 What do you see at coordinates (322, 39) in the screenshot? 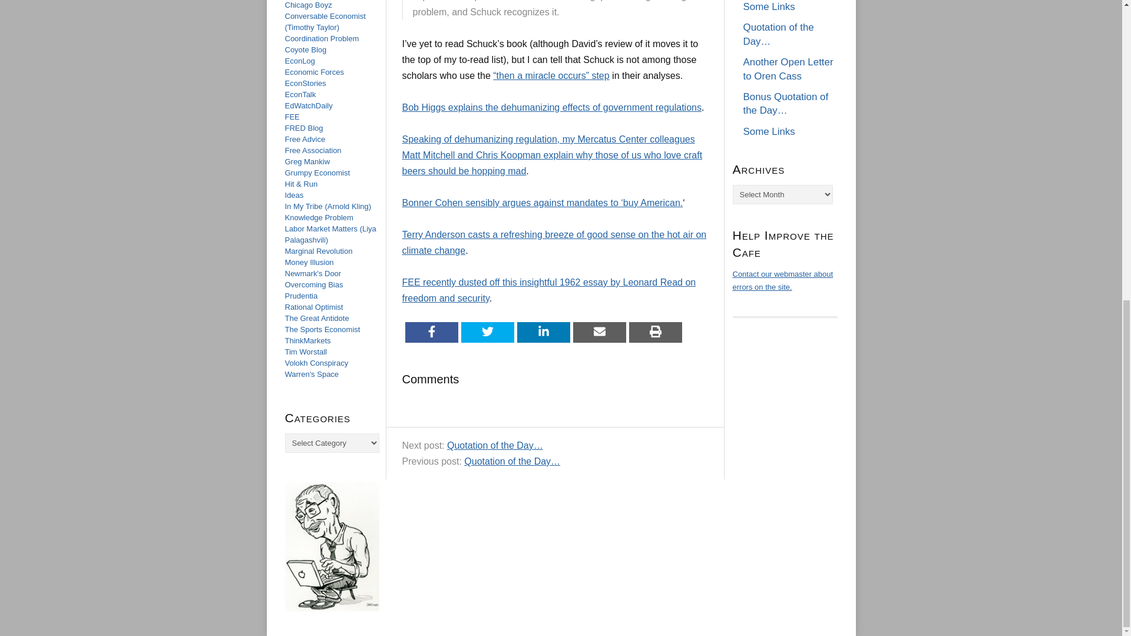
I see `Coordination Problem` at bounding box center [322, 39].